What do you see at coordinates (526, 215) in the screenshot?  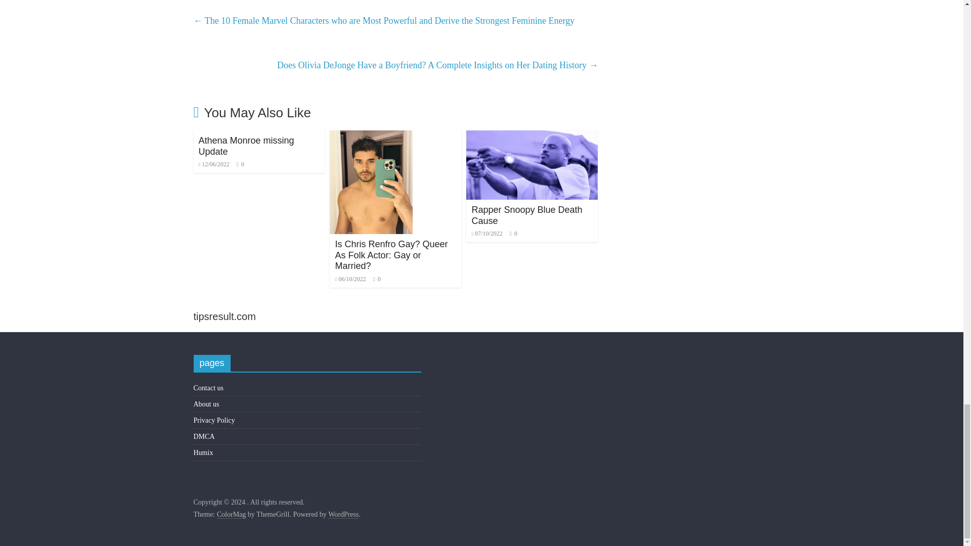 I see `Rapper Snoopy Blue Death Cause` at bounding box center [526, 215].